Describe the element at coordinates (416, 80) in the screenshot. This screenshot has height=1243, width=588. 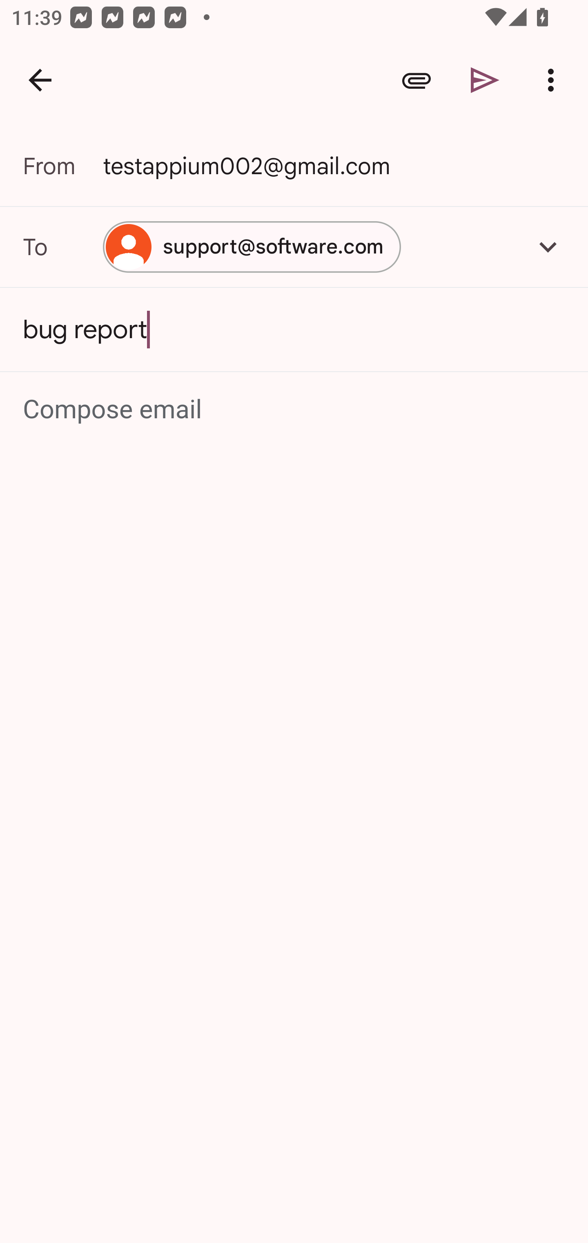
I see `Attach file` at that location.